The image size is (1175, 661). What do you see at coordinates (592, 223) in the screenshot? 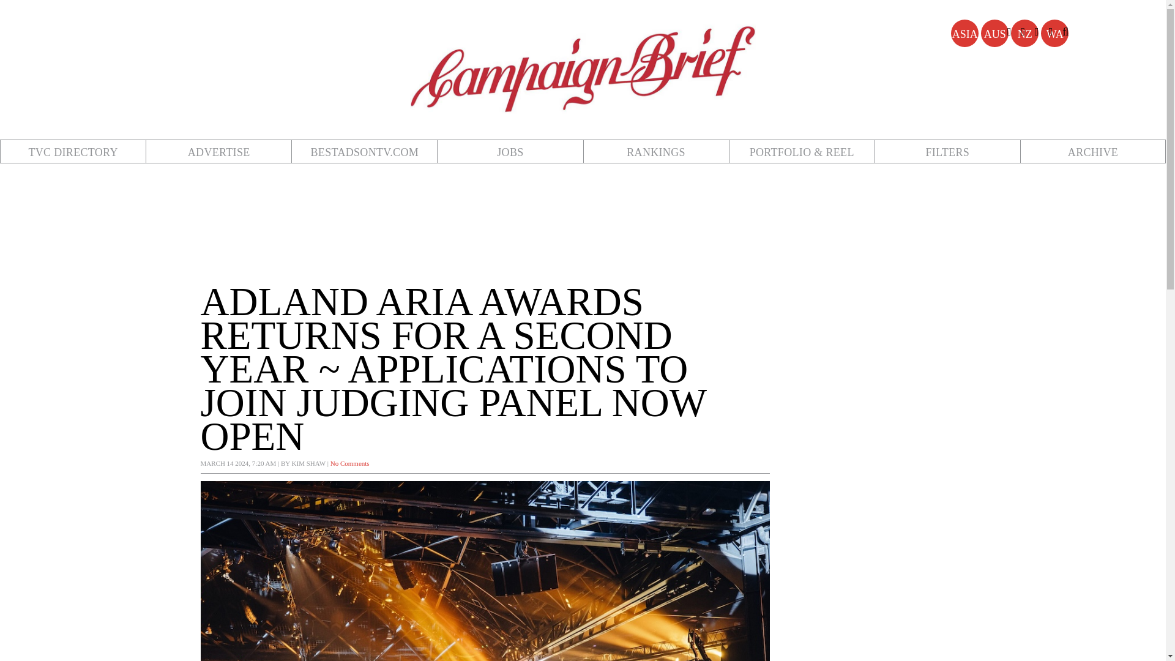
I see `3rd party ad content` at bounding box center [592, 223].